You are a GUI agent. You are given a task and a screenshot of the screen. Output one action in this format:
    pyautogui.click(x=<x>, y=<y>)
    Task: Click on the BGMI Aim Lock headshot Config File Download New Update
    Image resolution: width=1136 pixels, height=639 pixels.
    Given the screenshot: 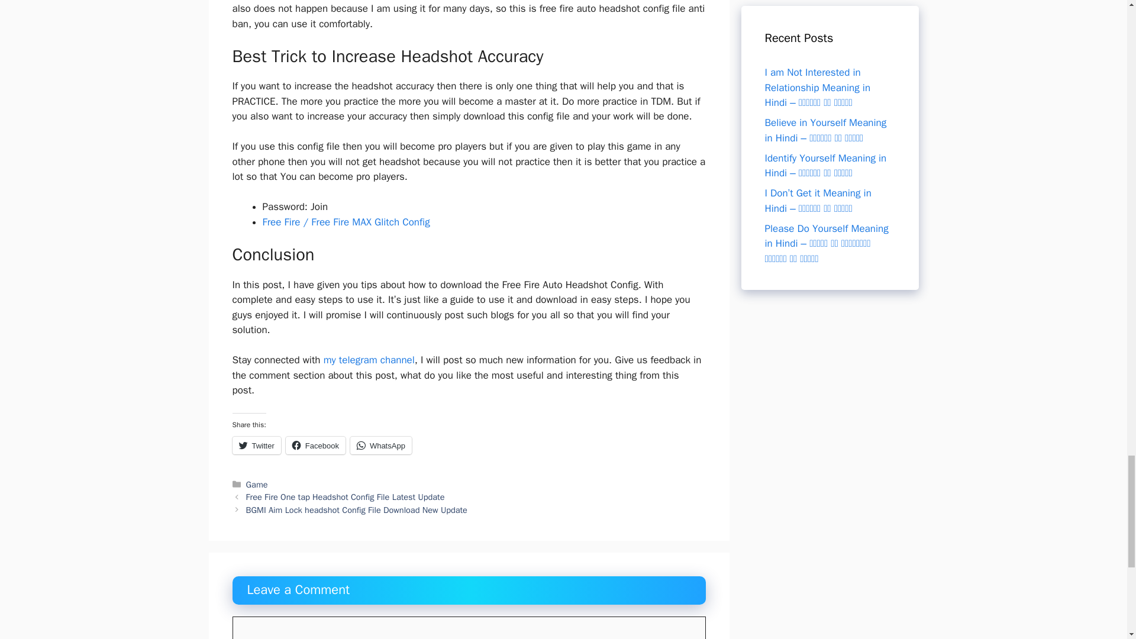 What is the action you would take?
    pyautogui.click(x=356, y=510)
    